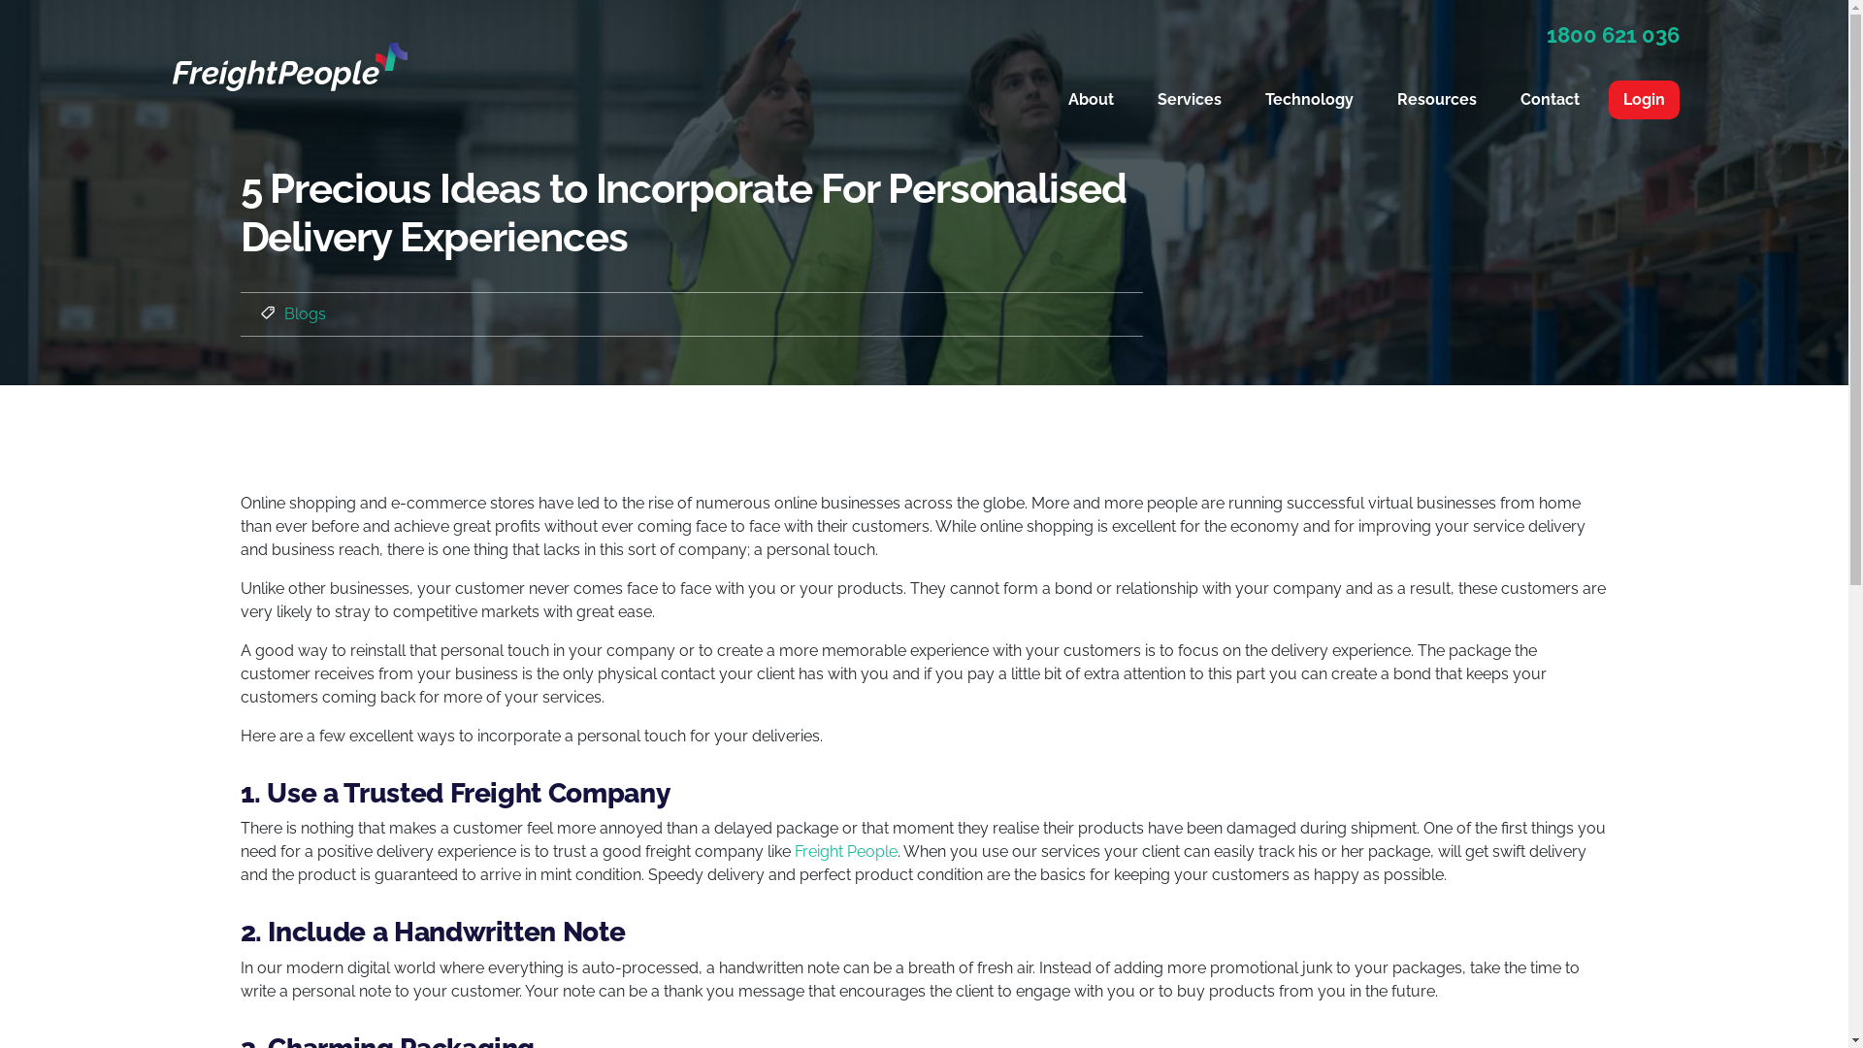 Image resolution: width=1863 pixels, height=1048 pixels. What do you see at coordinates (1310, 99) in the screenshot?
I see `Technology` at bounding box center [1310, 99].